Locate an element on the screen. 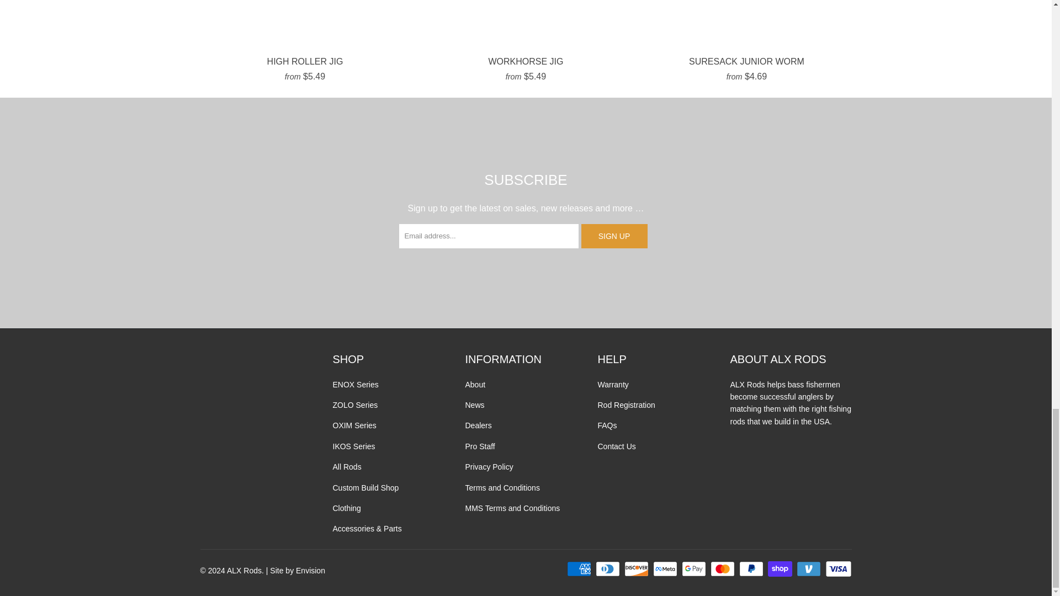 Image resolution: width=1060 pixels, height=596 pixels. Discover is located at coordinates (637, 569).